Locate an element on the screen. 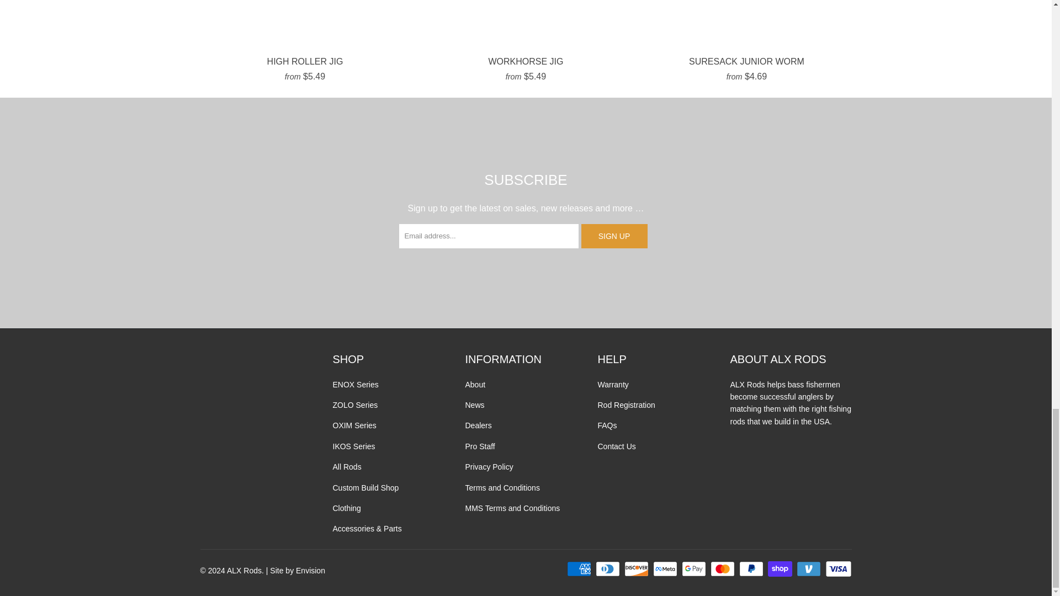 Image resolution: width=1060 pixels, height=596 pixels. Discover is located at coordinates (637, 569).